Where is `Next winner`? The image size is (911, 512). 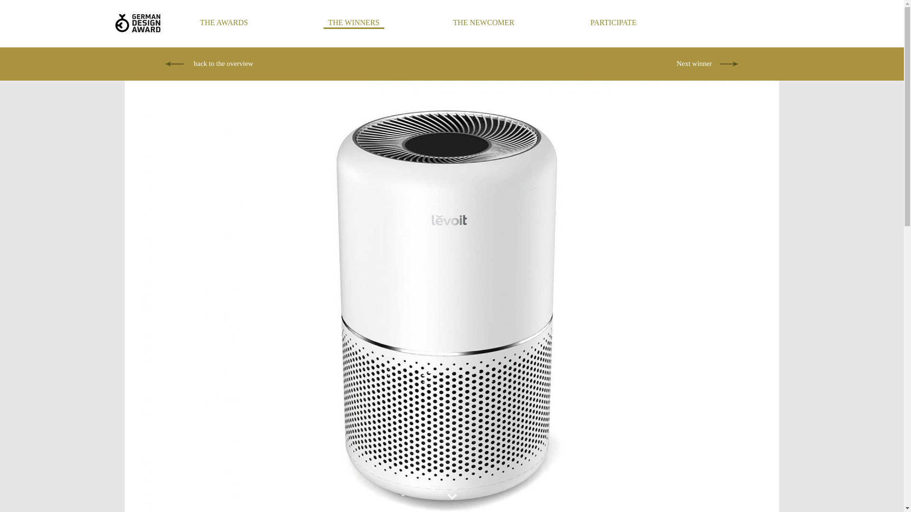 Next winner is located at coordinates (708, 64).